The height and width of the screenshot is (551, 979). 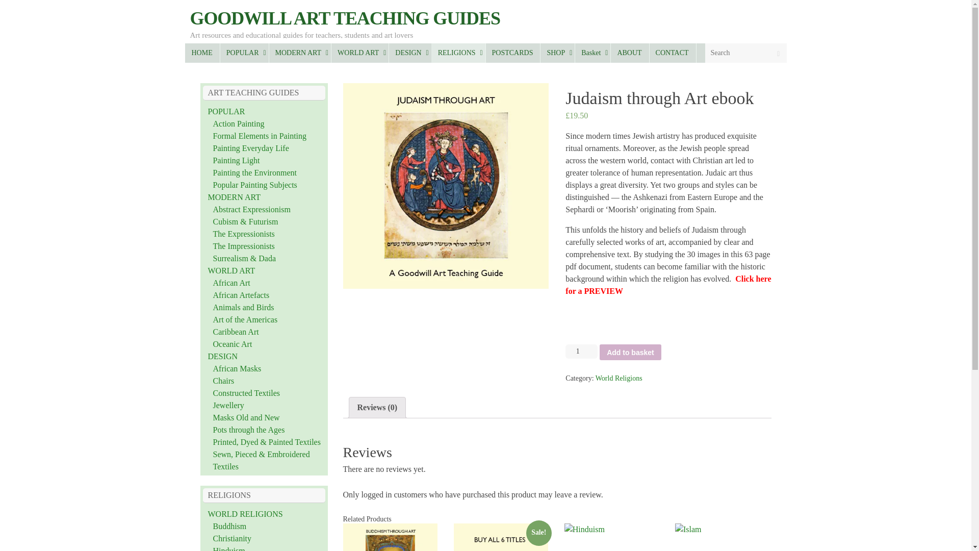 What do you see at coordinates (446, 186) in the screenshot?
I see `Judaism through Art ebook` at bounding box center [446, 186].